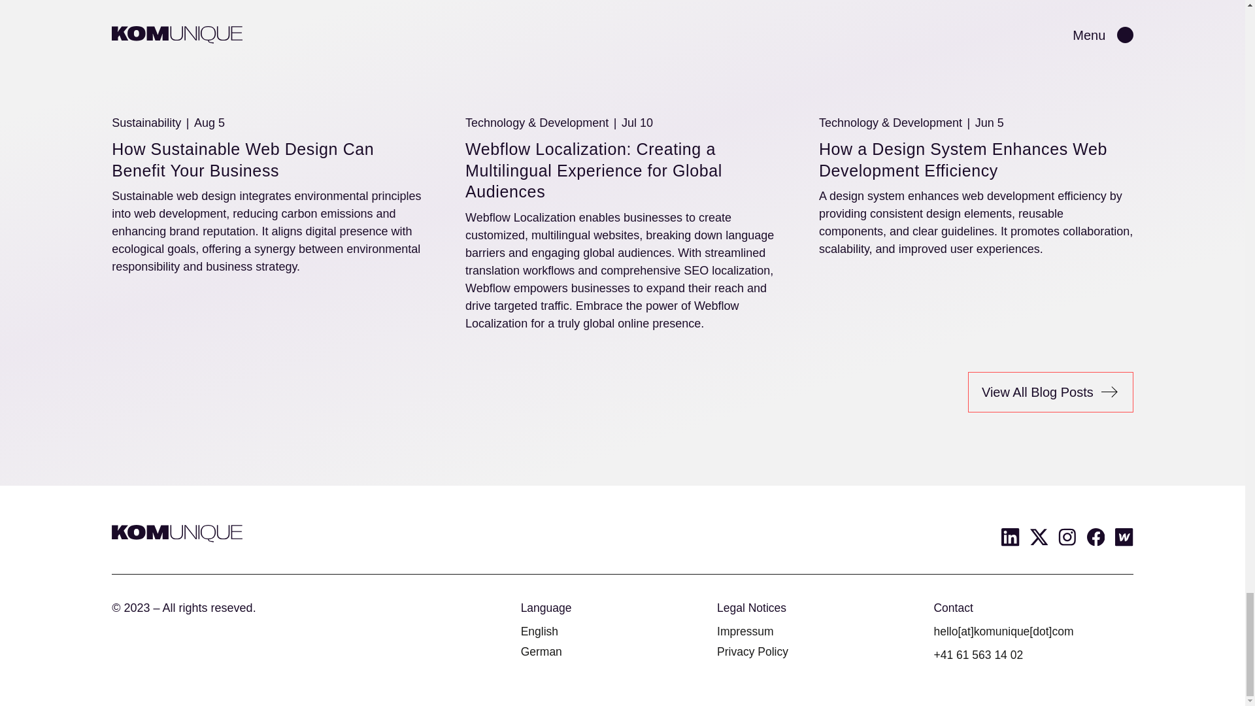 This screenshot has height=706, width=1255. I want to click on Privacy Policy, so click(752, 651).